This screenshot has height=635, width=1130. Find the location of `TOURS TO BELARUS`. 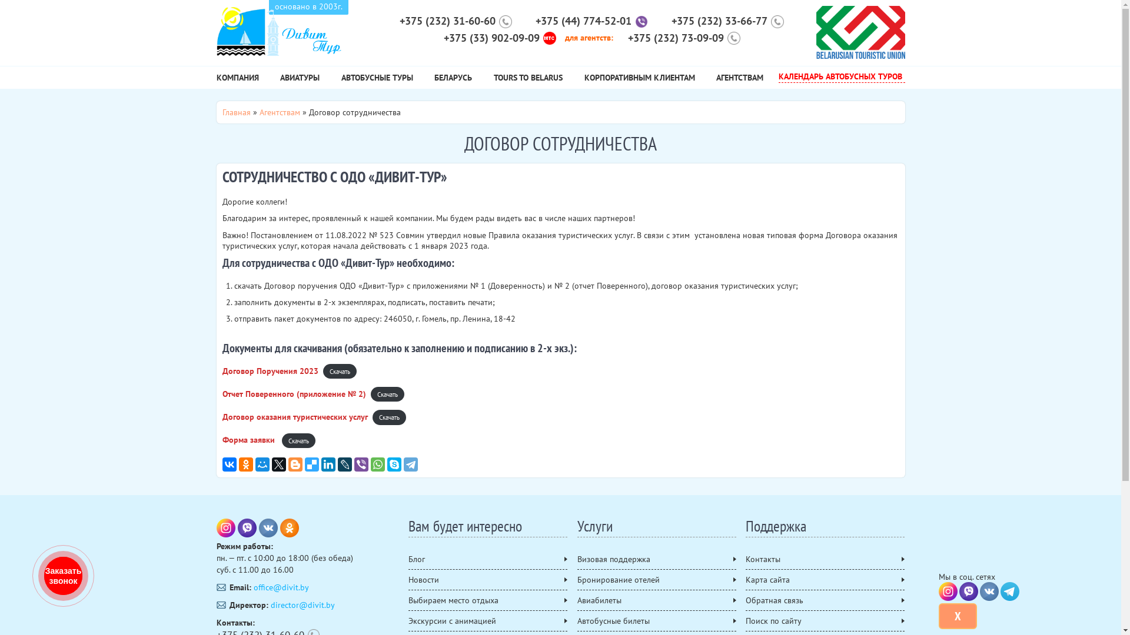

TOURS TO BELARUS is located at coordinates (529, 81).